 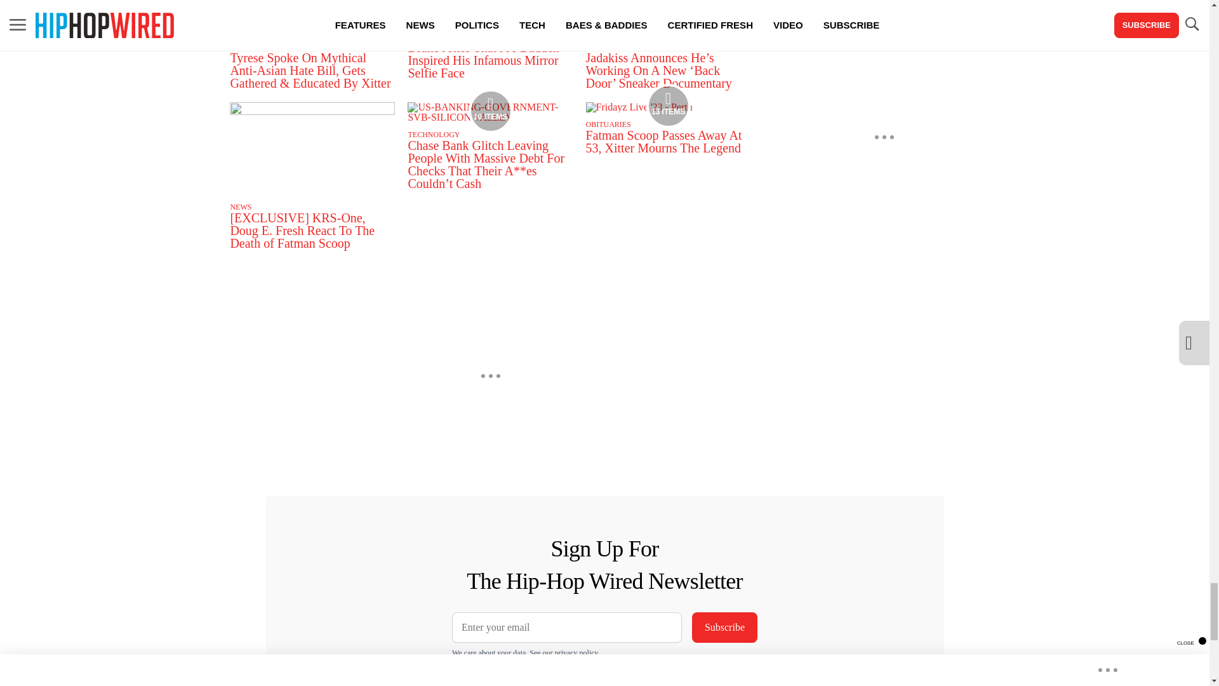 I want to click on Media Playlist, so click(x=490, y=111).